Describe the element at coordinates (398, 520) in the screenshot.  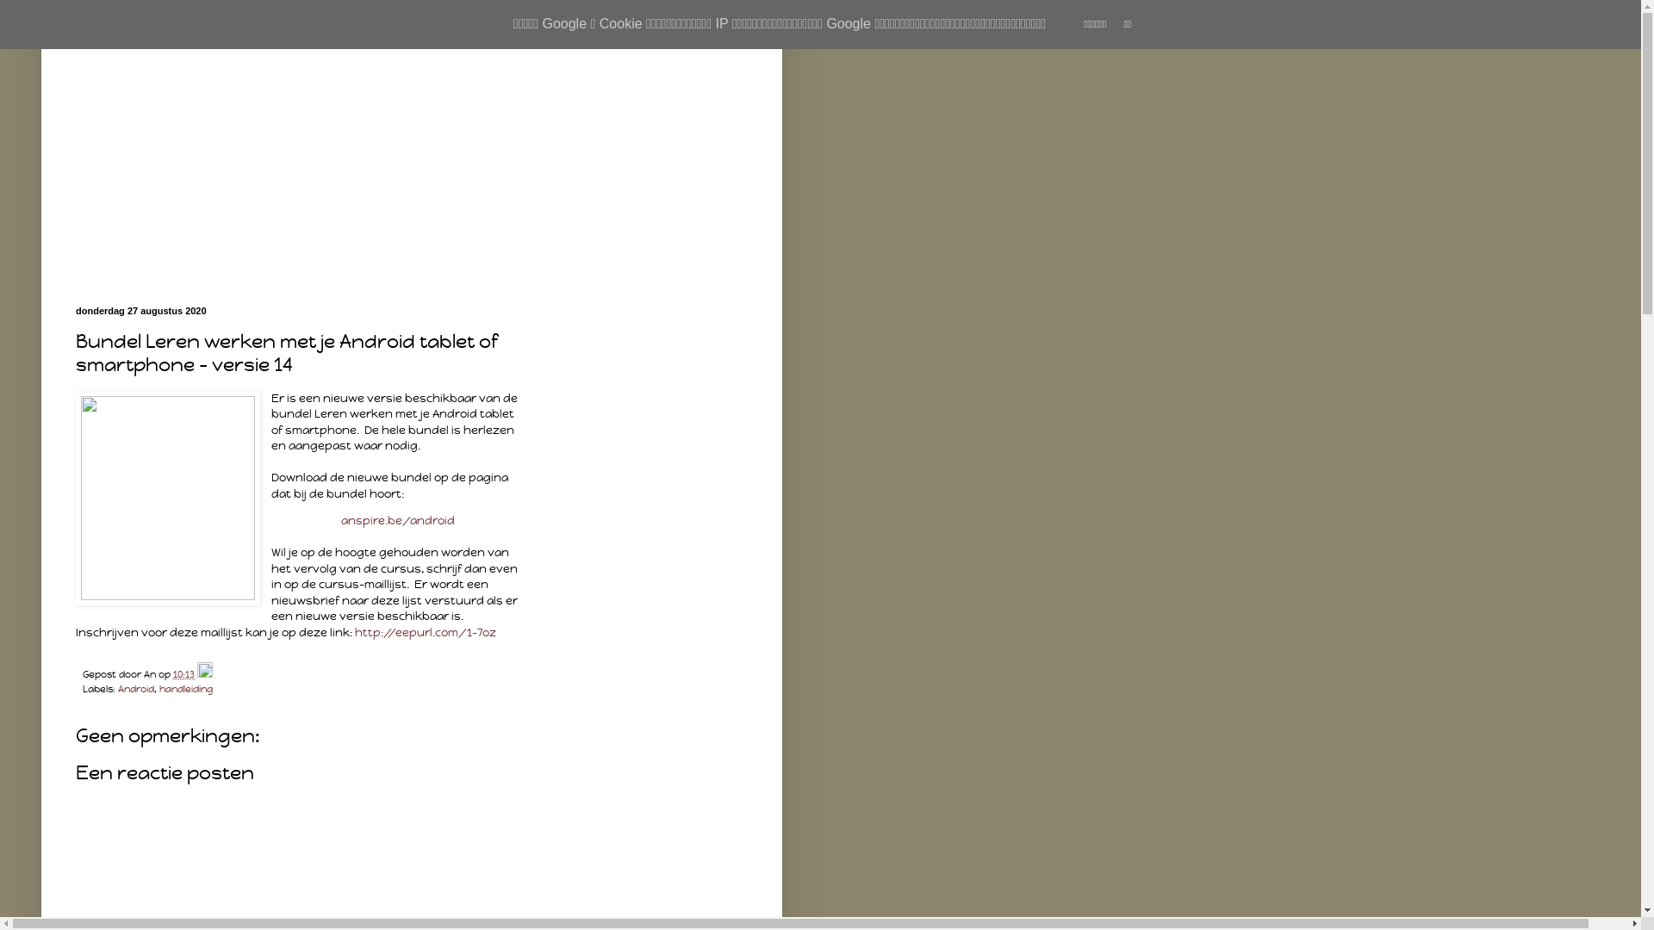
I see `anspire.be/android` at that location.